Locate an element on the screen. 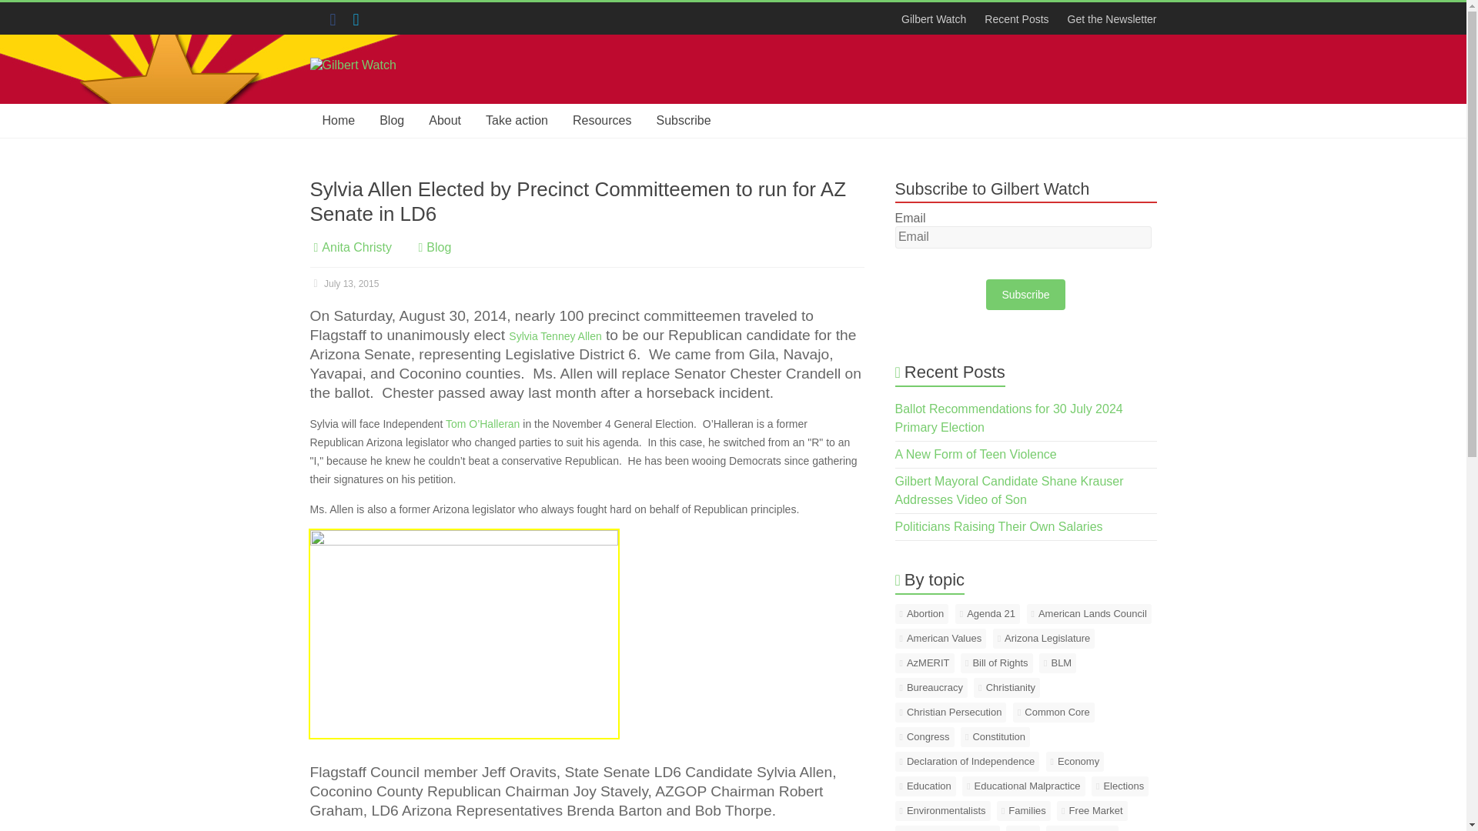 This screenshot has width=1478, height=831. Blog is located at coordinates (391, 121).